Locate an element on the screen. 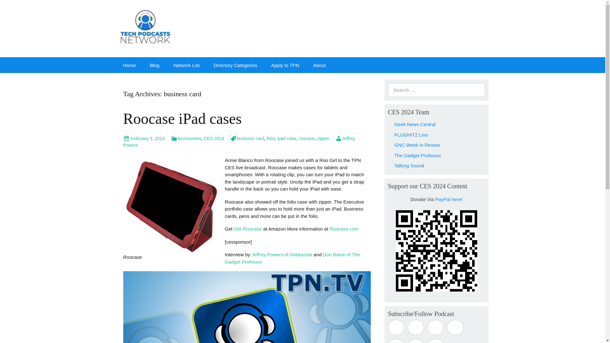 This screenshot has height=343, width=610. Get Roocase is located at coordinates (247, 229).